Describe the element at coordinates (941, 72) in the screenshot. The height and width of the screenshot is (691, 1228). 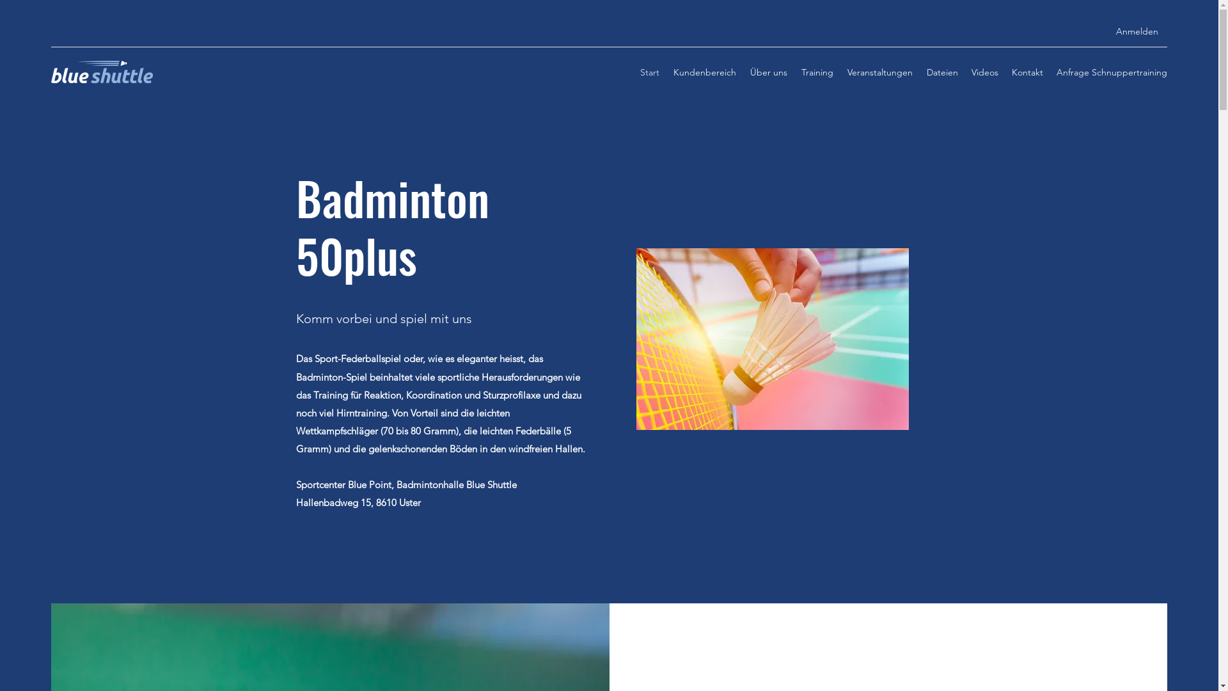
I see `Dateien` at that location.